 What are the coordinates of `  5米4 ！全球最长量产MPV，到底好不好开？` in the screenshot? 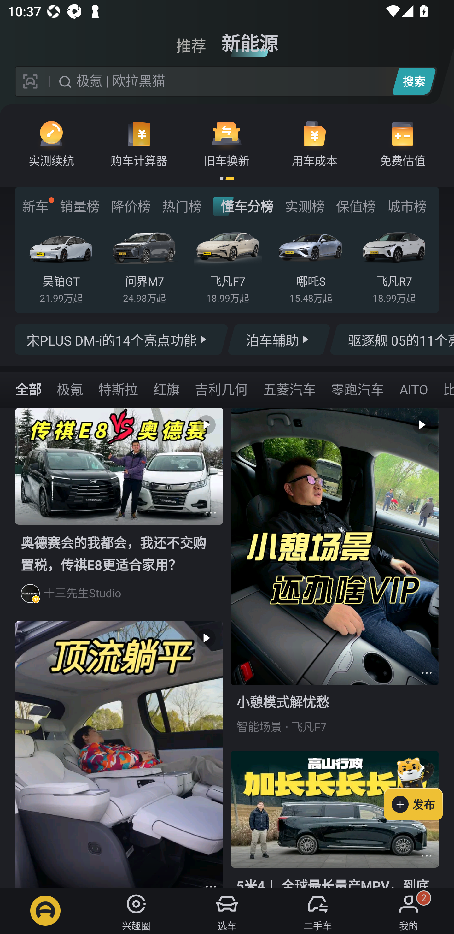 It's located at (335, 819).